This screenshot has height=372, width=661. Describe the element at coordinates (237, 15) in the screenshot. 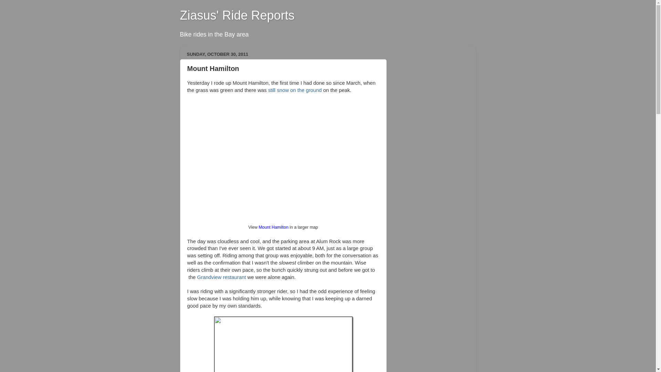

I see `Ziasus' Ride Reports` at that location.